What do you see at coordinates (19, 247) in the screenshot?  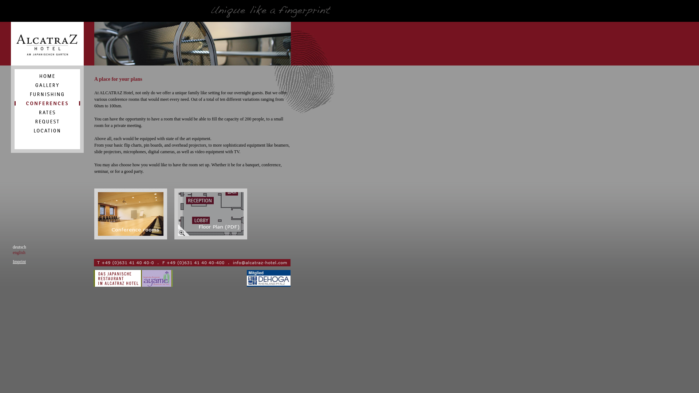 I see `deutsch` at bounding box center [19, 247].